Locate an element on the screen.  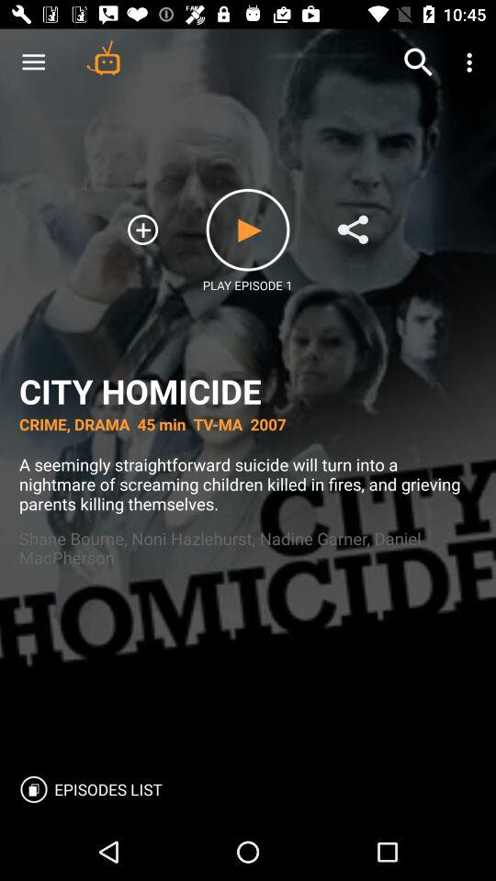
add to playlist option is located at coordinates (143, 229).